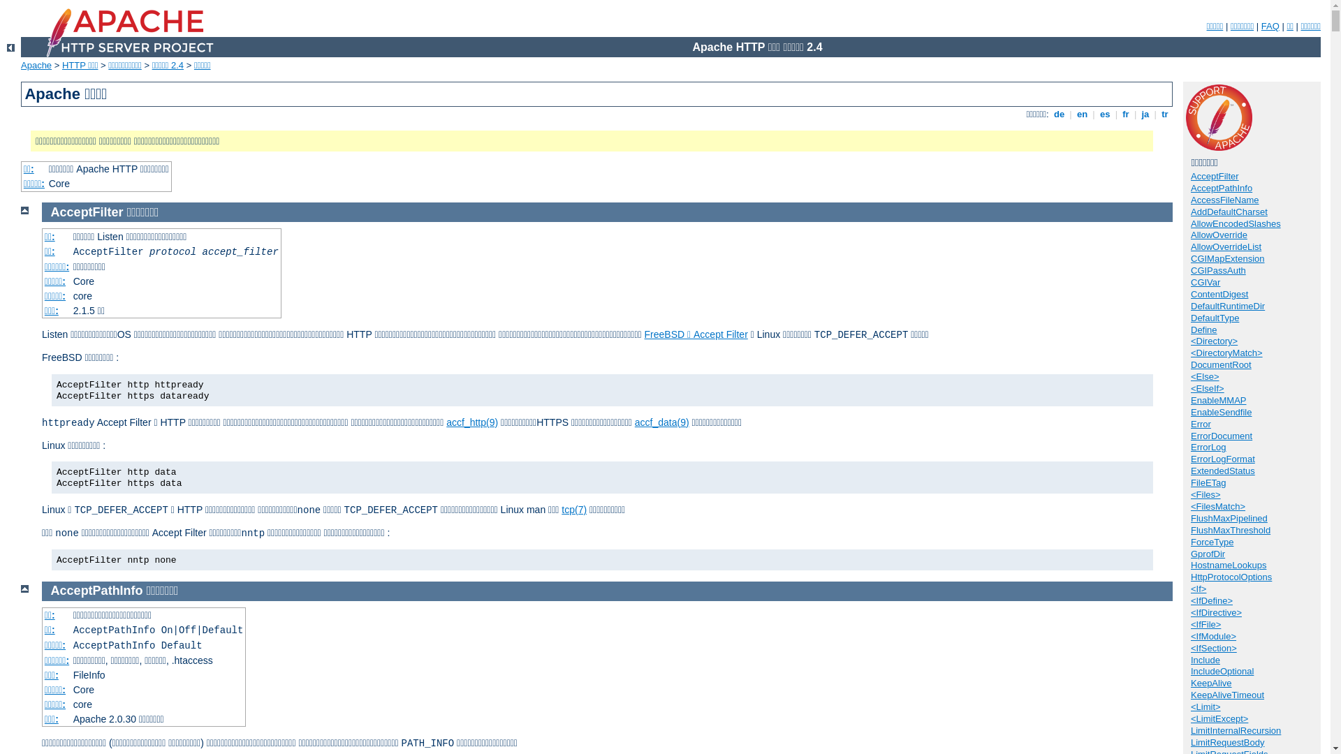 The height and width of the screenshot is (754, 1341). Describe the element at coordinates (1126, 114) in the screenshot. I see ` fr ` at that location.